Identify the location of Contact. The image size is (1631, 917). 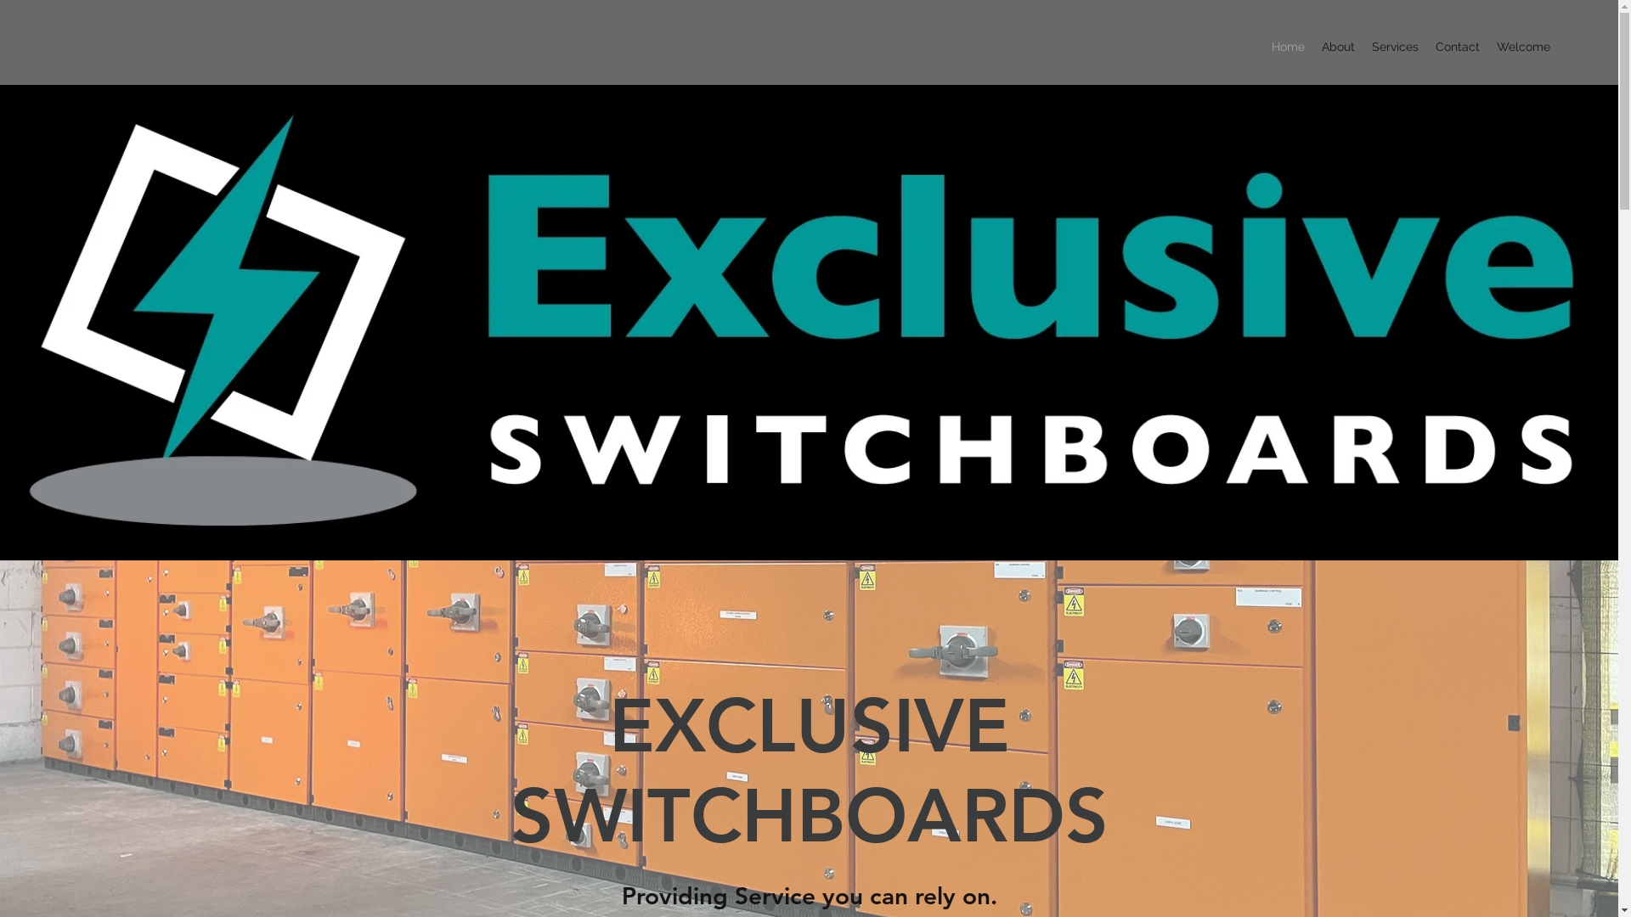
(1458, 47).